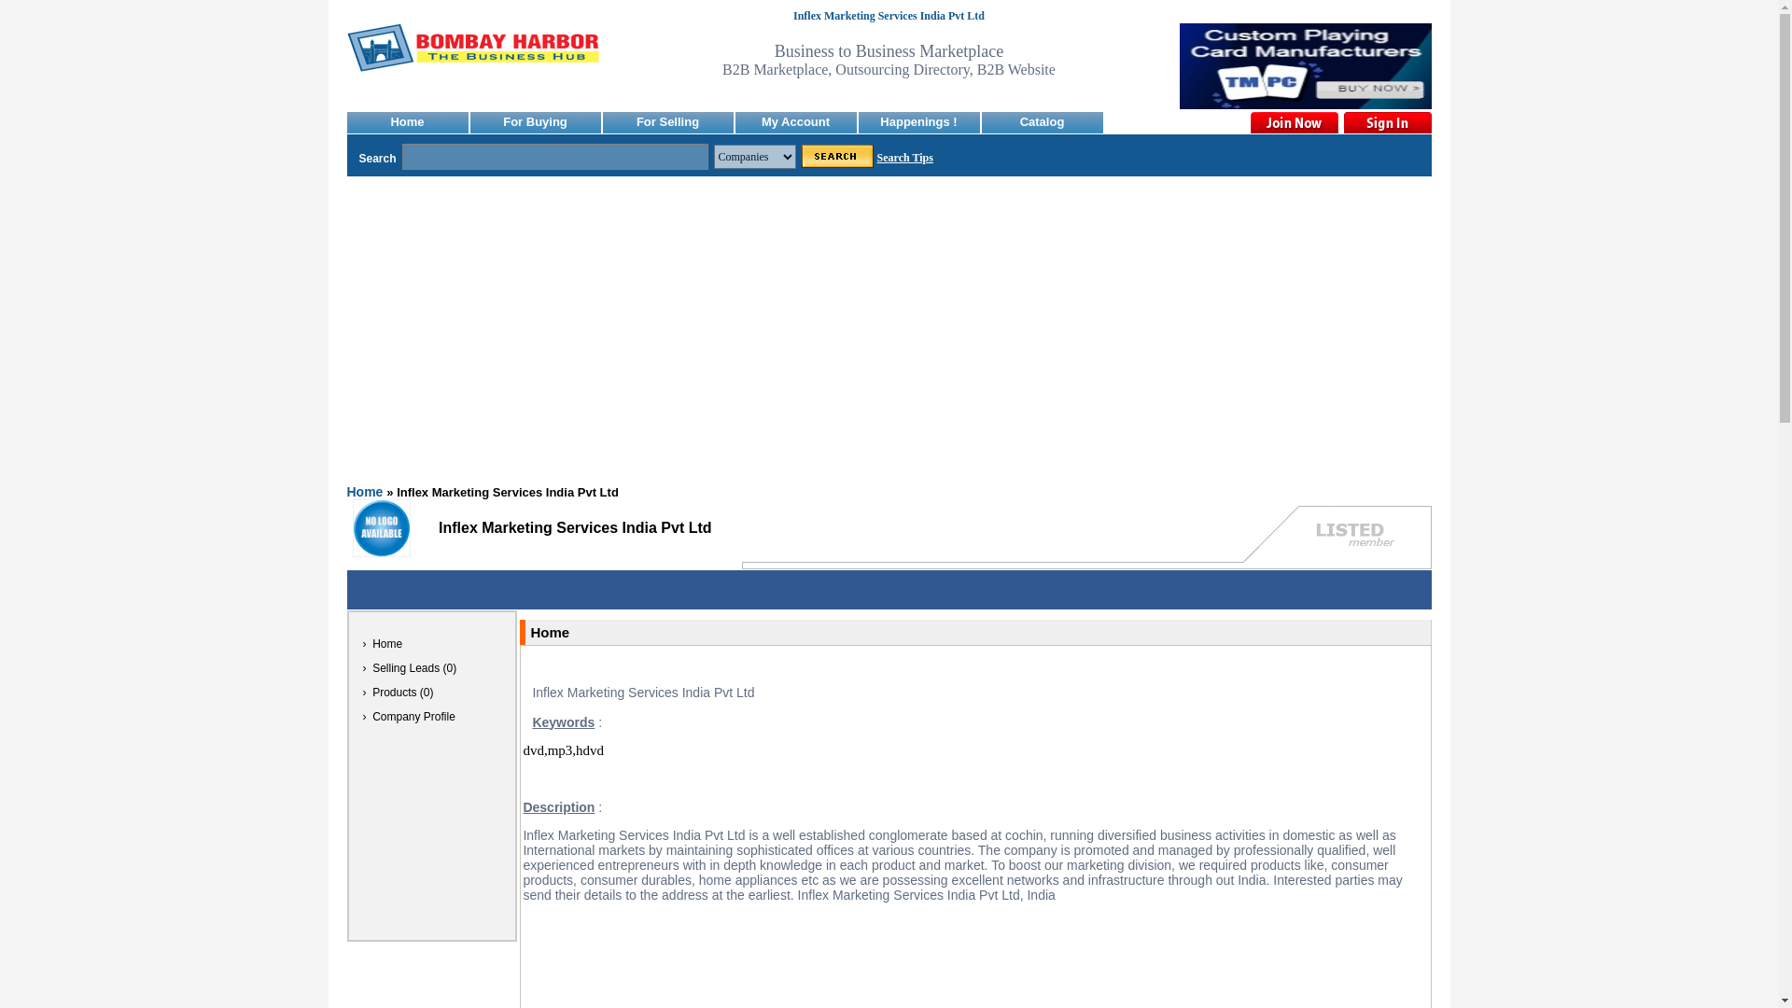 The width and height of the screenshot is (1792, 1008). What do you see at coordinates (667, 123) in the screenshot?
I see `For Selling` at bounding box center [667, 123].